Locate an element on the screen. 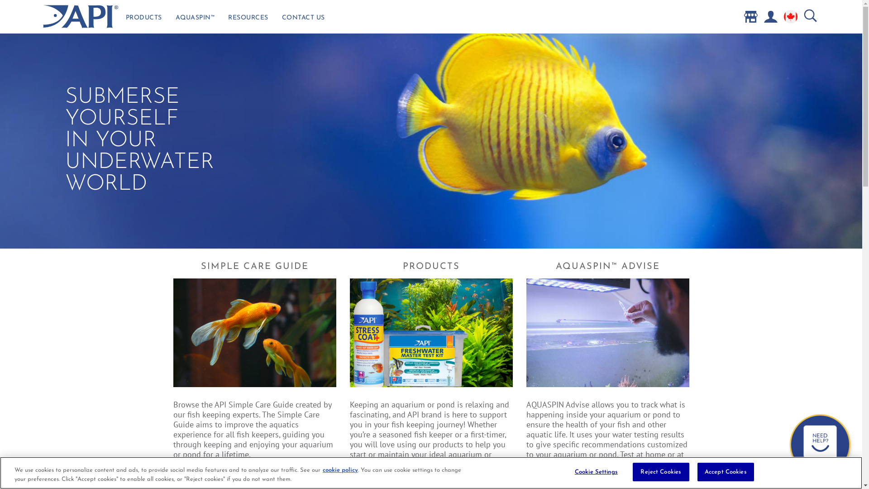  Reject Cookies is located at coordinates (661, 472).